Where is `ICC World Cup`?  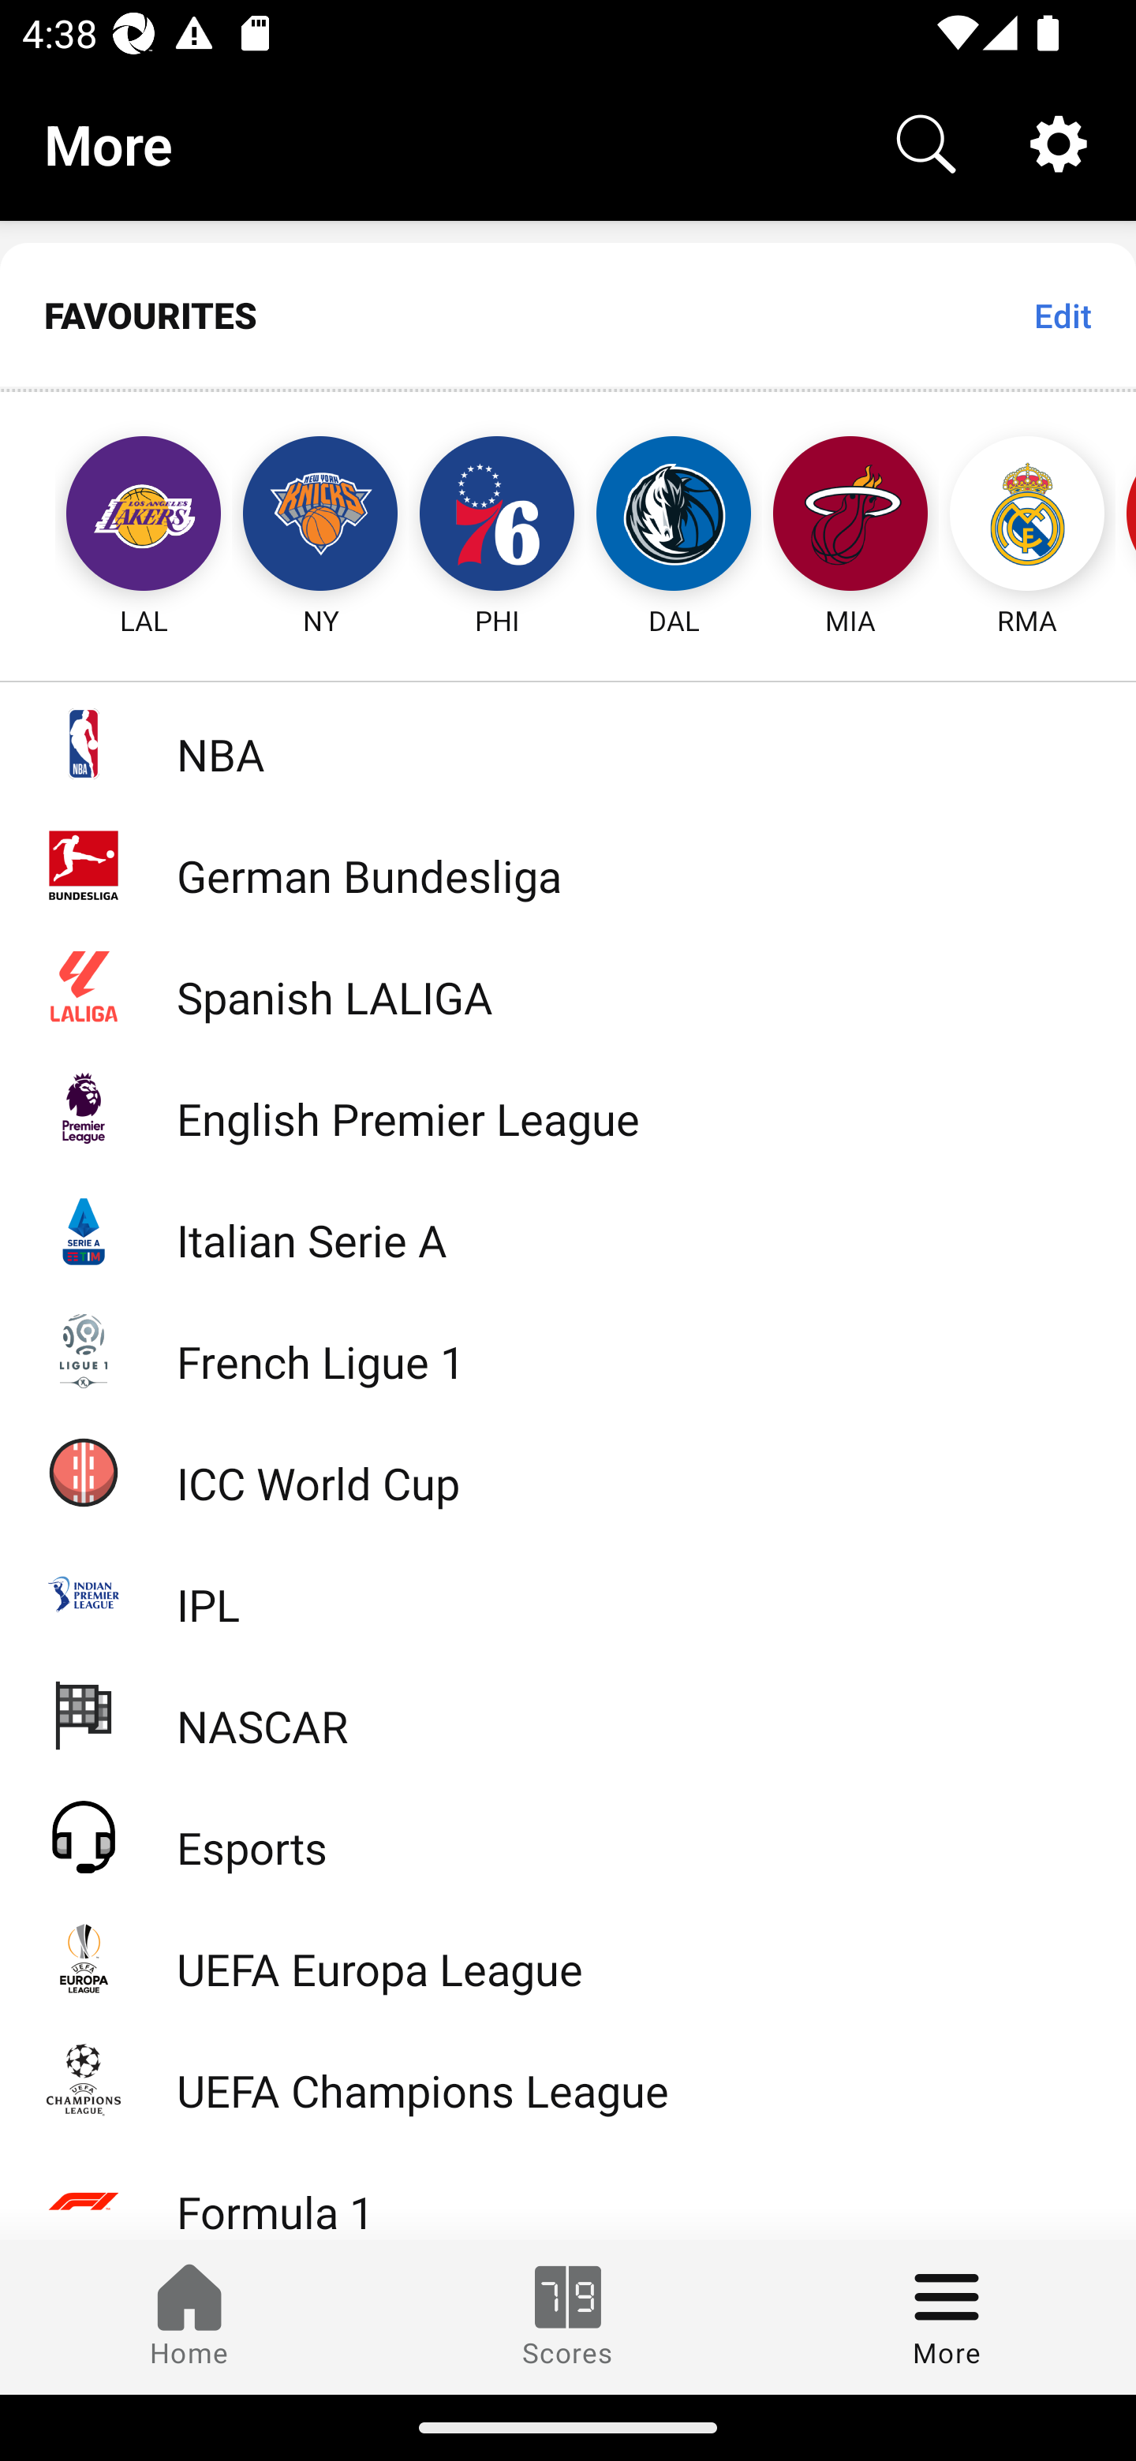 ICC World Cup is located at coordinates (568, 1471).